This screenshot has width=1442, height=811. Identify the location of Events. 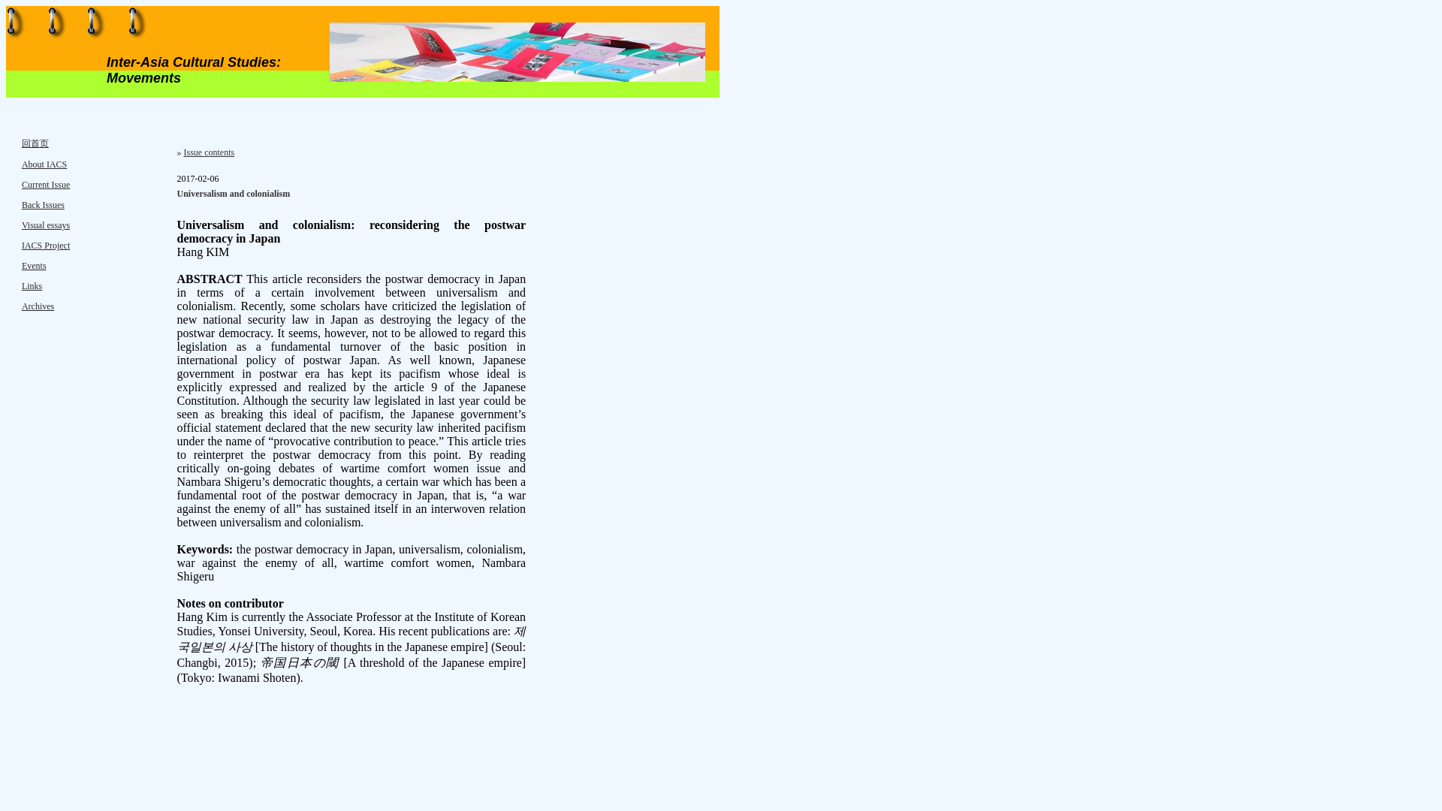
(33, 265).